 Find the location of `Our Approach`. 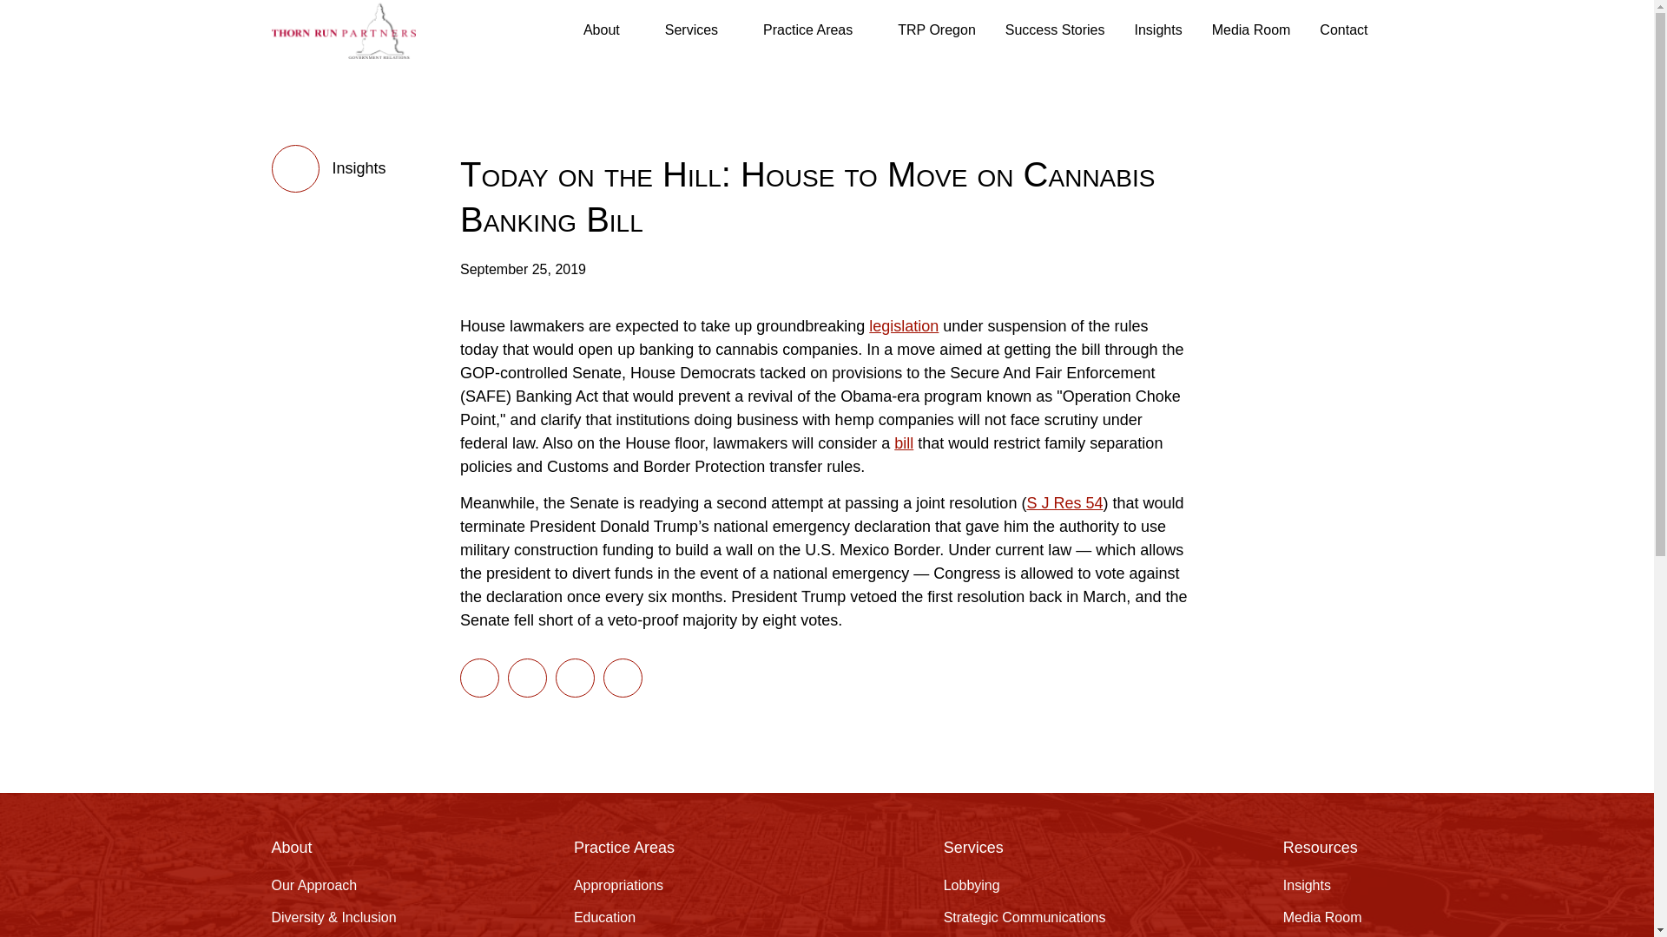

Our Approach is located at coordinates (313, 885).